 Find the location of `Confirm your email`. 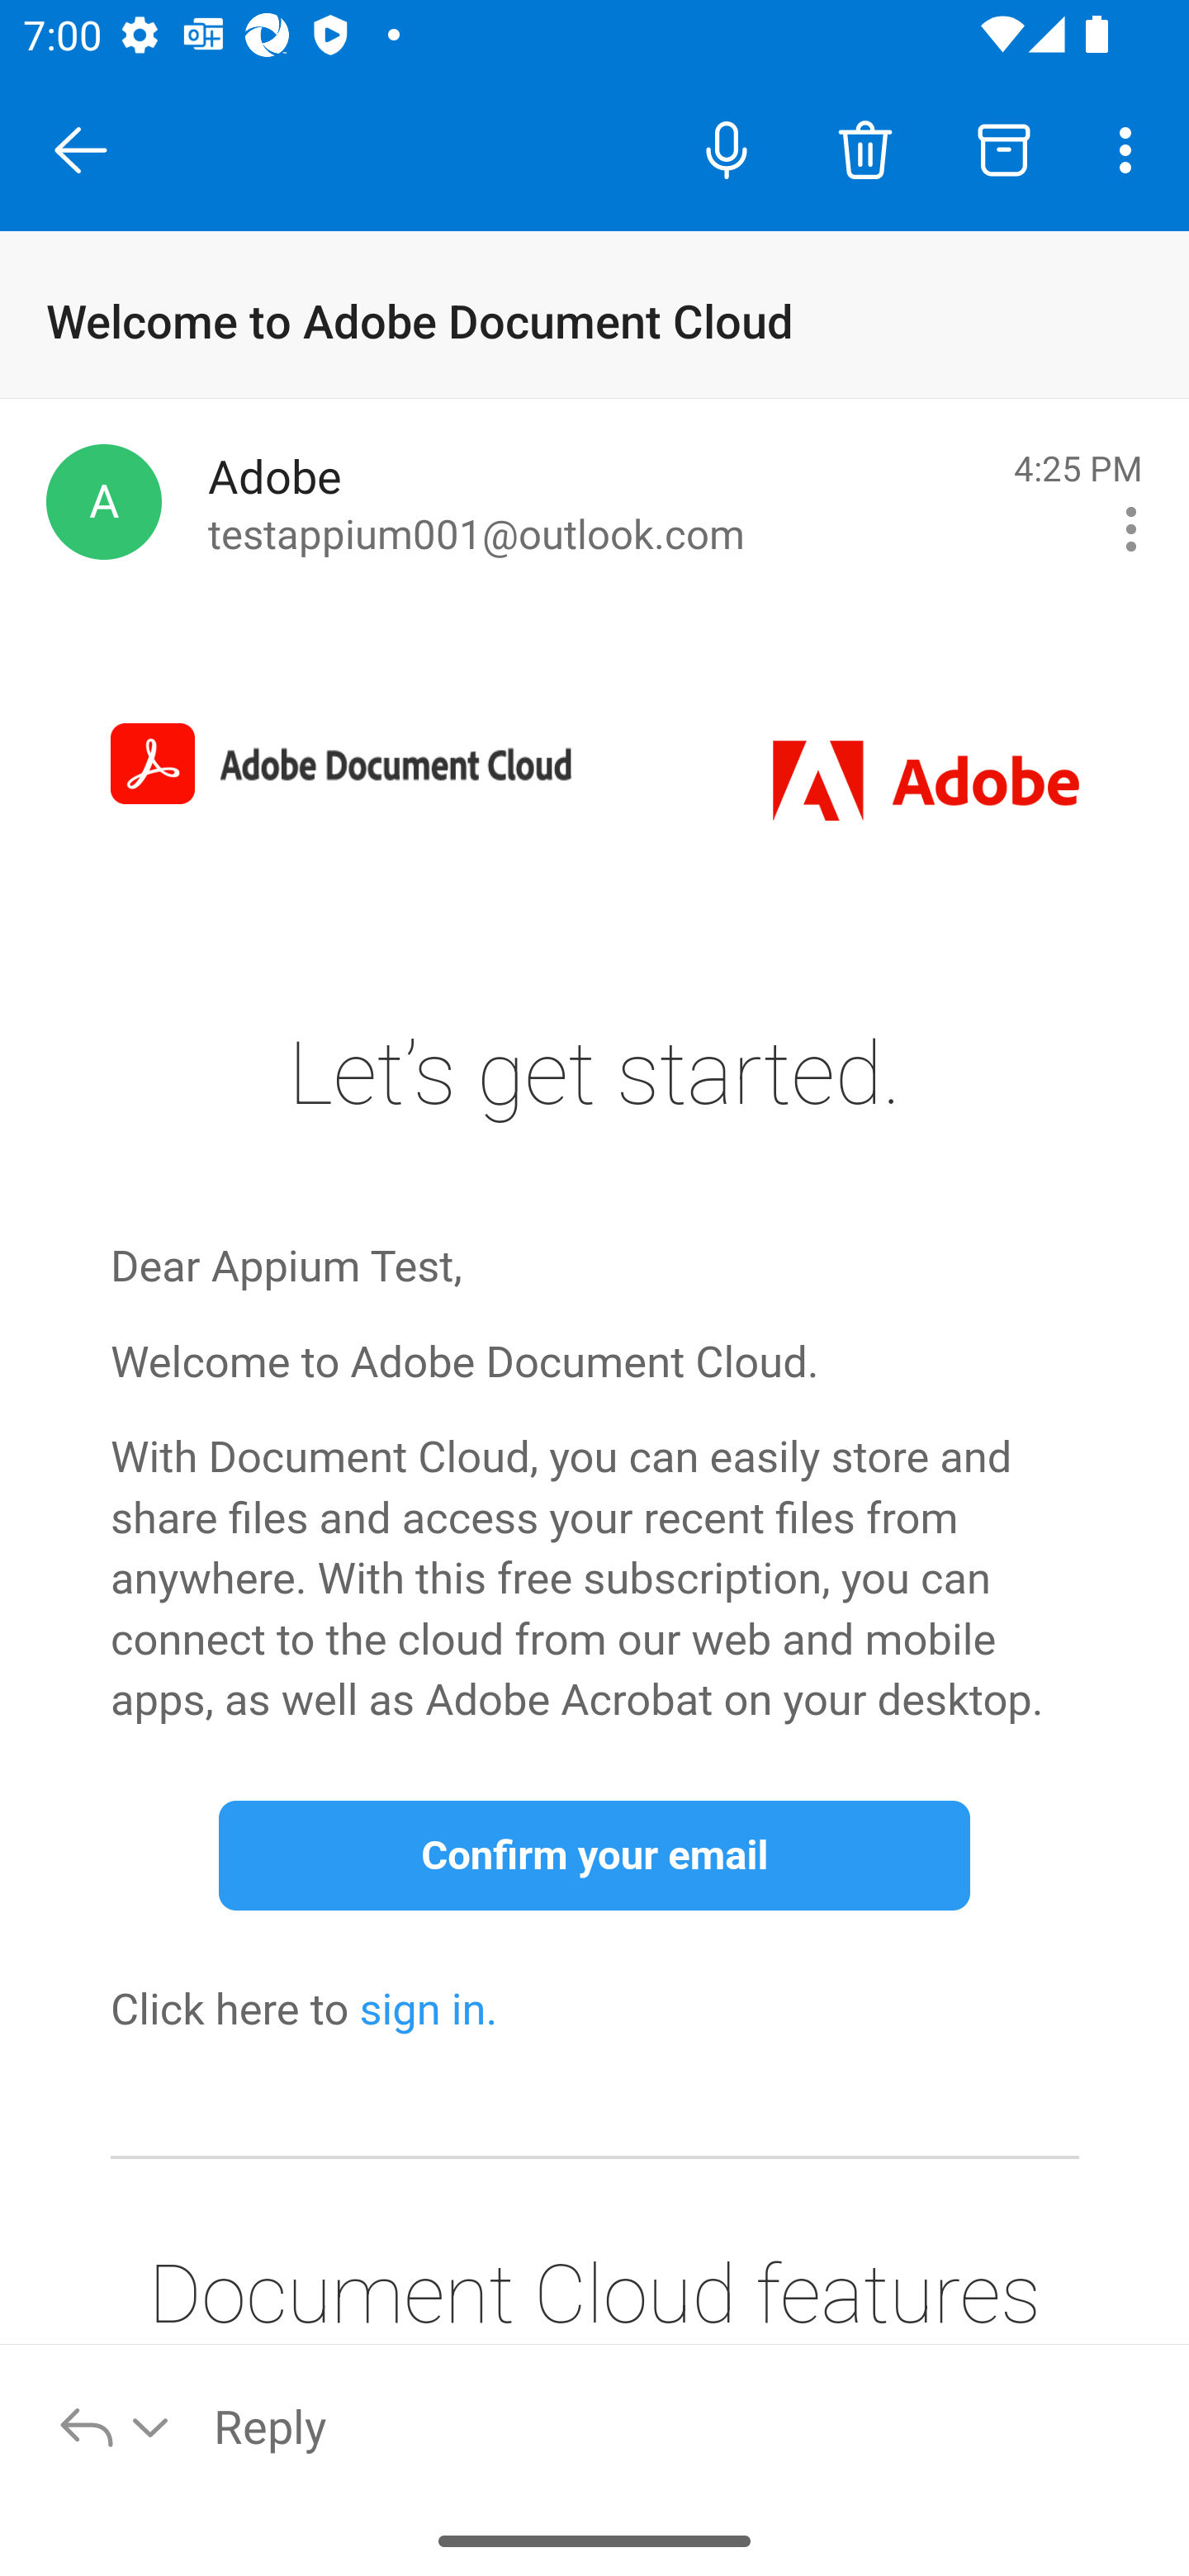

Confirm your email is located at coordinates (594, 1854).